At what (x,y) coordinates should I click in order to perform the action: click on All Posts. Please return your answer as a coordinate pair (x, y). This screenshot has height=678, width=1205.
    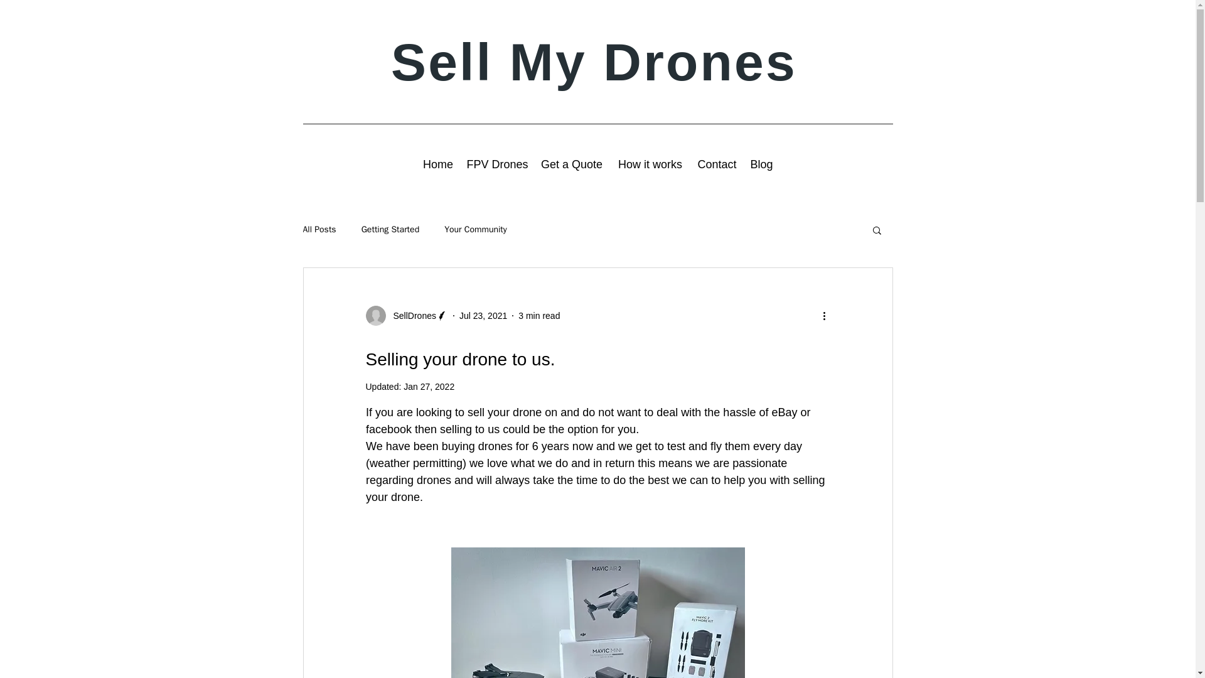
    Looking at the image, I should click on (319, 230).